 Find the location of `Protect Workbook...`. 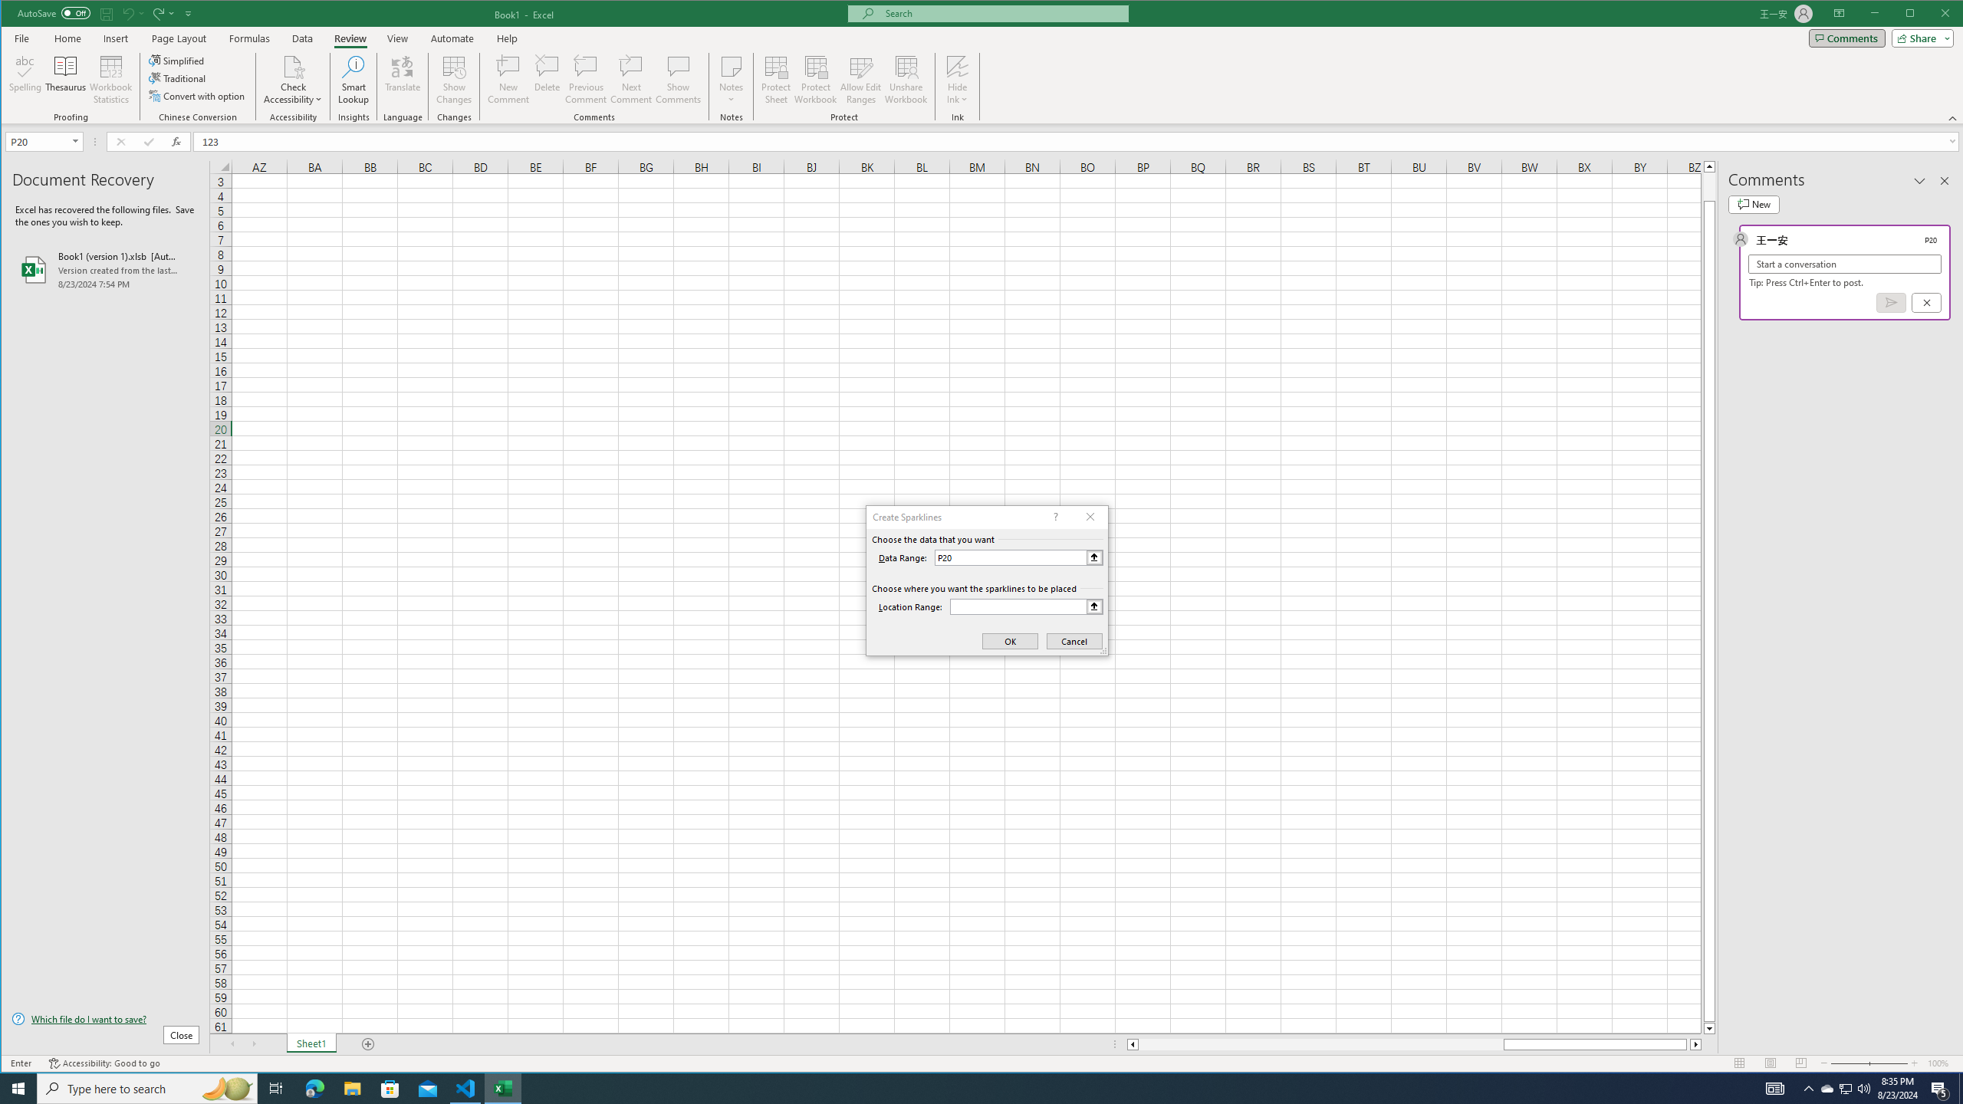

Protect Workbook... is located at coordinates (816, 80).